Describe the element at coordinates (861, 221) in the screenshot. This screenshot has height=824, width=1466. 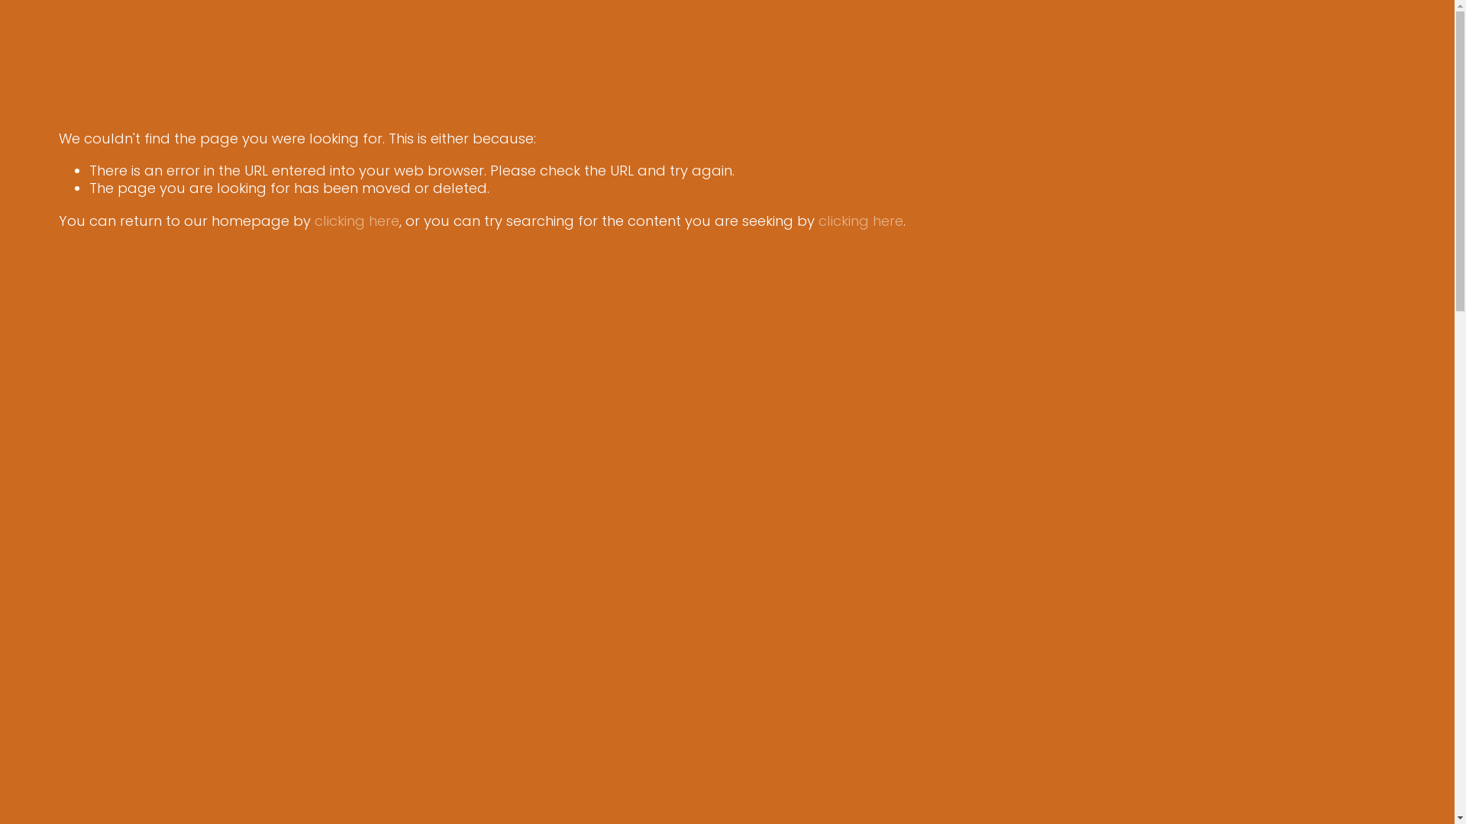
I see `clicking here` at that location.